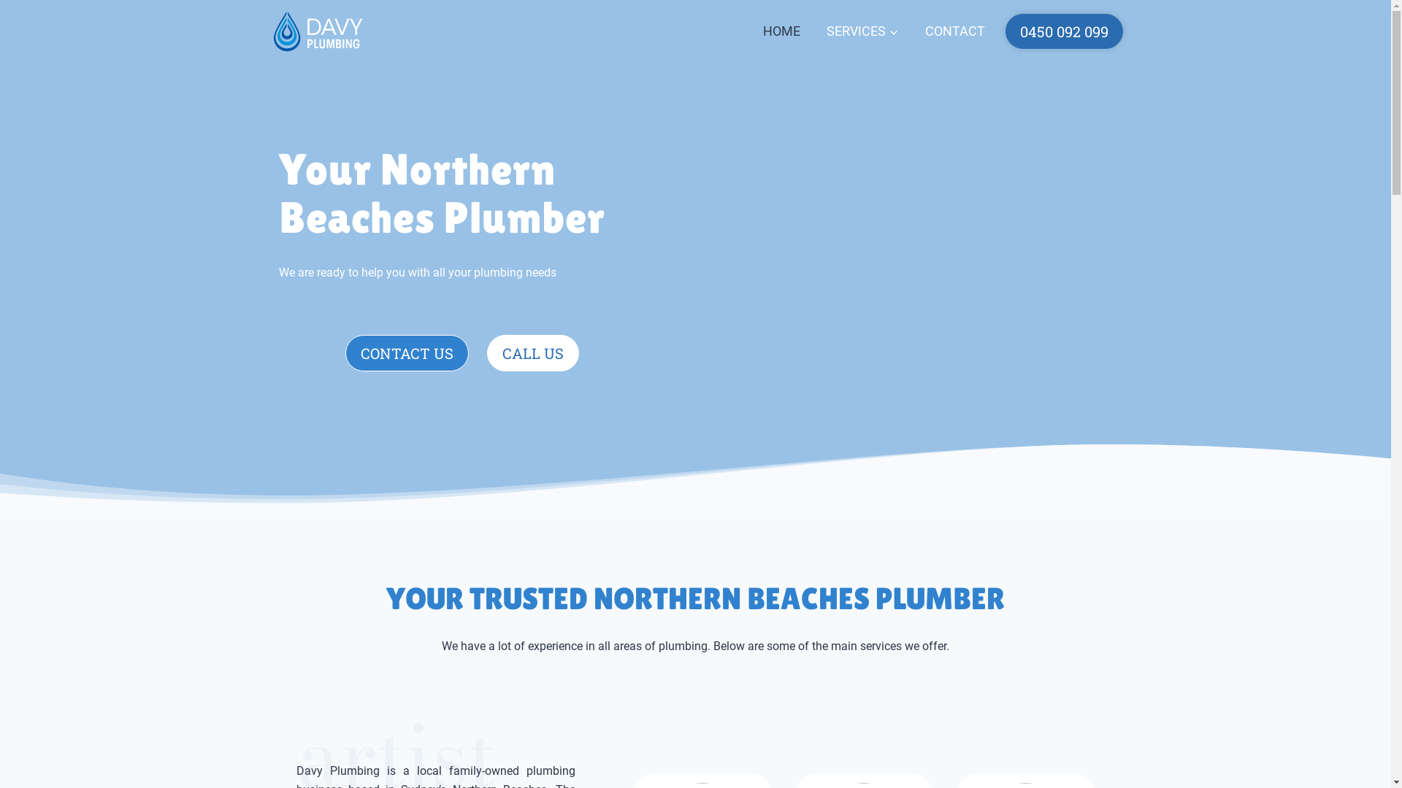 This screenshot has height=788, width=1402. I want to click on 0450 092 099, so click(1063, 31).